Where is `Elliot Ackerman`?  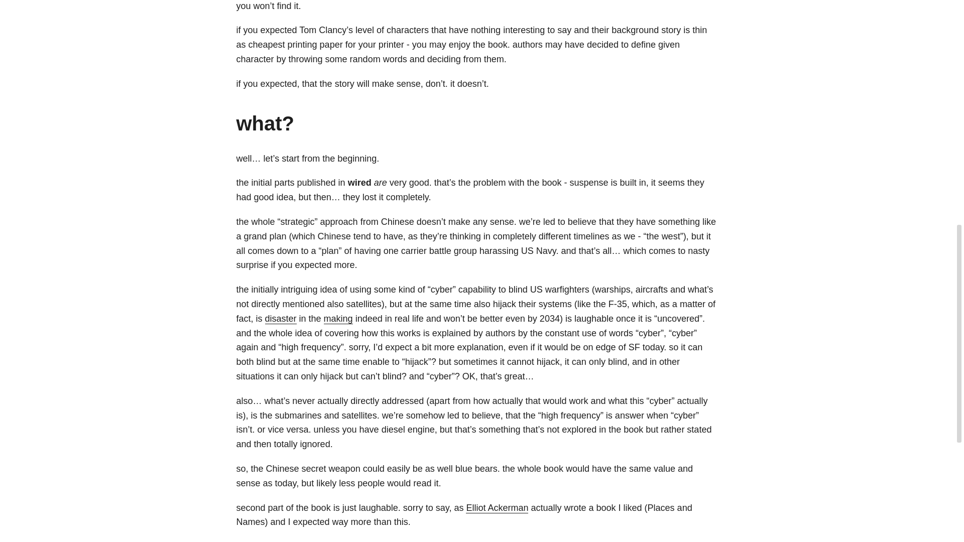 Elliot Ackerman is located at coordinates (497, 508).